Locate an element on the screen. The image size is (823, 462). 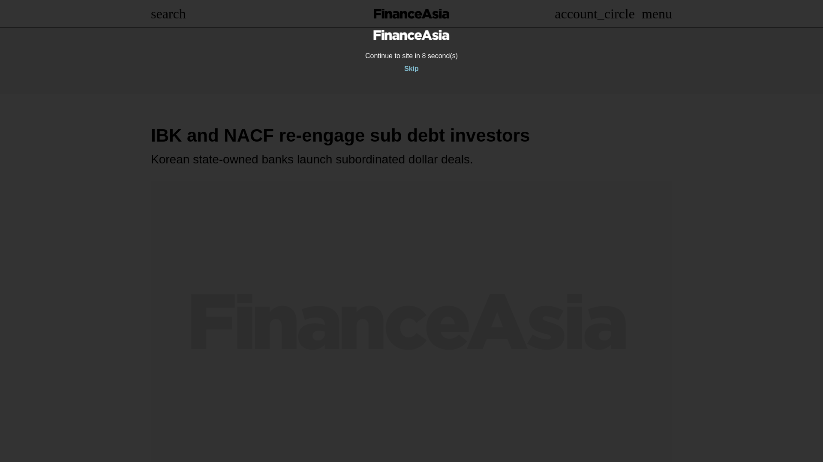
Menu is located at coordinates (657, 14).